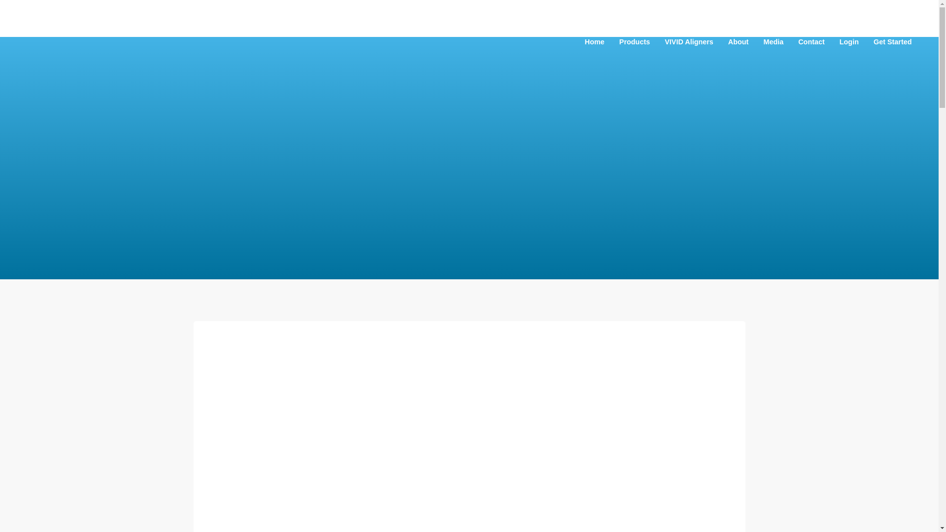 Image resolution: width=946 pixels, height=532 pixels. What do you see at coordinates (594, 42) in the screenshot?
I see `Home` at bounding box center [594, 42].